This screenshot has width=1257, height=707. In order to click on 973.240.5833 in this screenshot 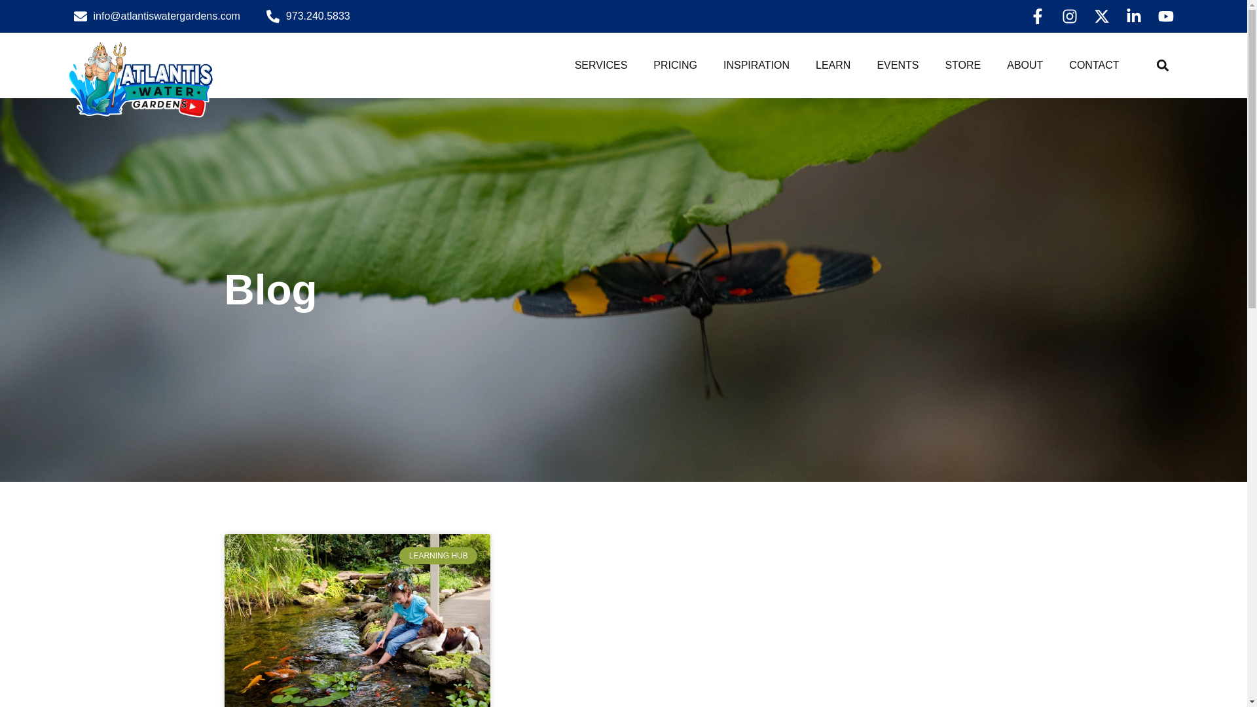, I will do `click(308, 16)`.